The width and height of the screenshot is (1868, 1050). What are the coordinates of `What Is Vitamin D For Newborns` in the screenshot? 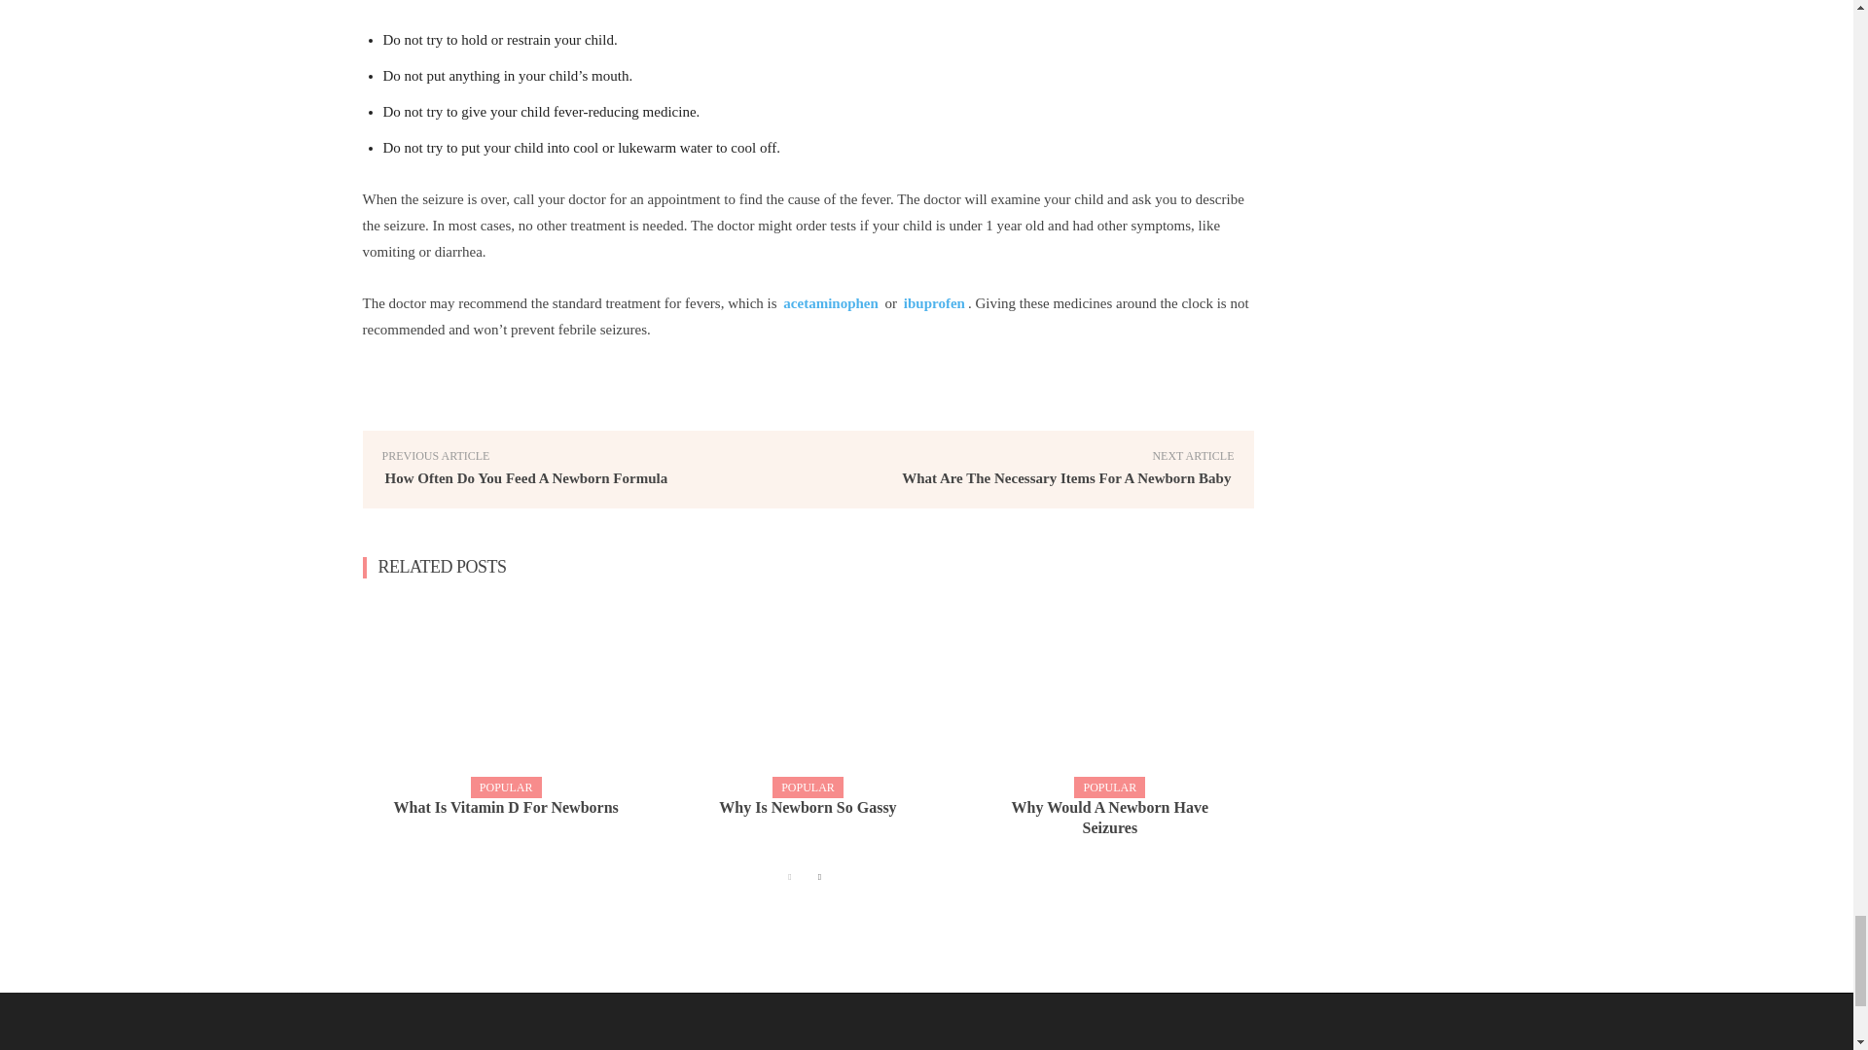 It's located at (506, 808).